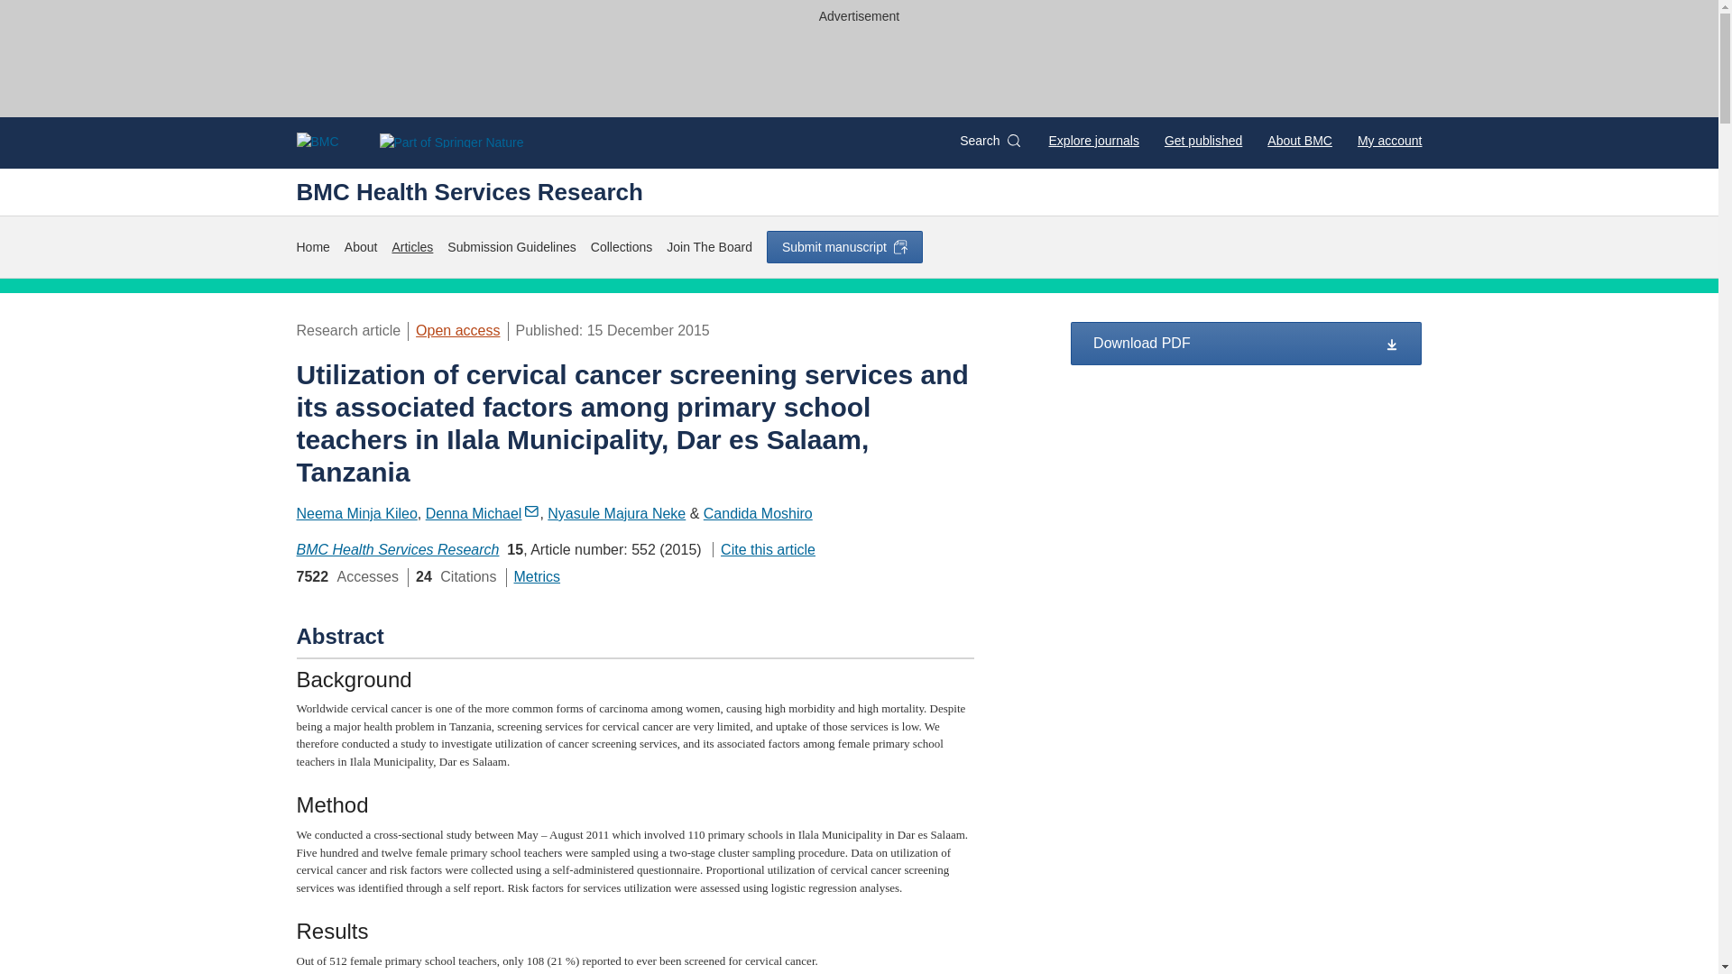  I want to click on Submit manuscript, so click(844, 246).